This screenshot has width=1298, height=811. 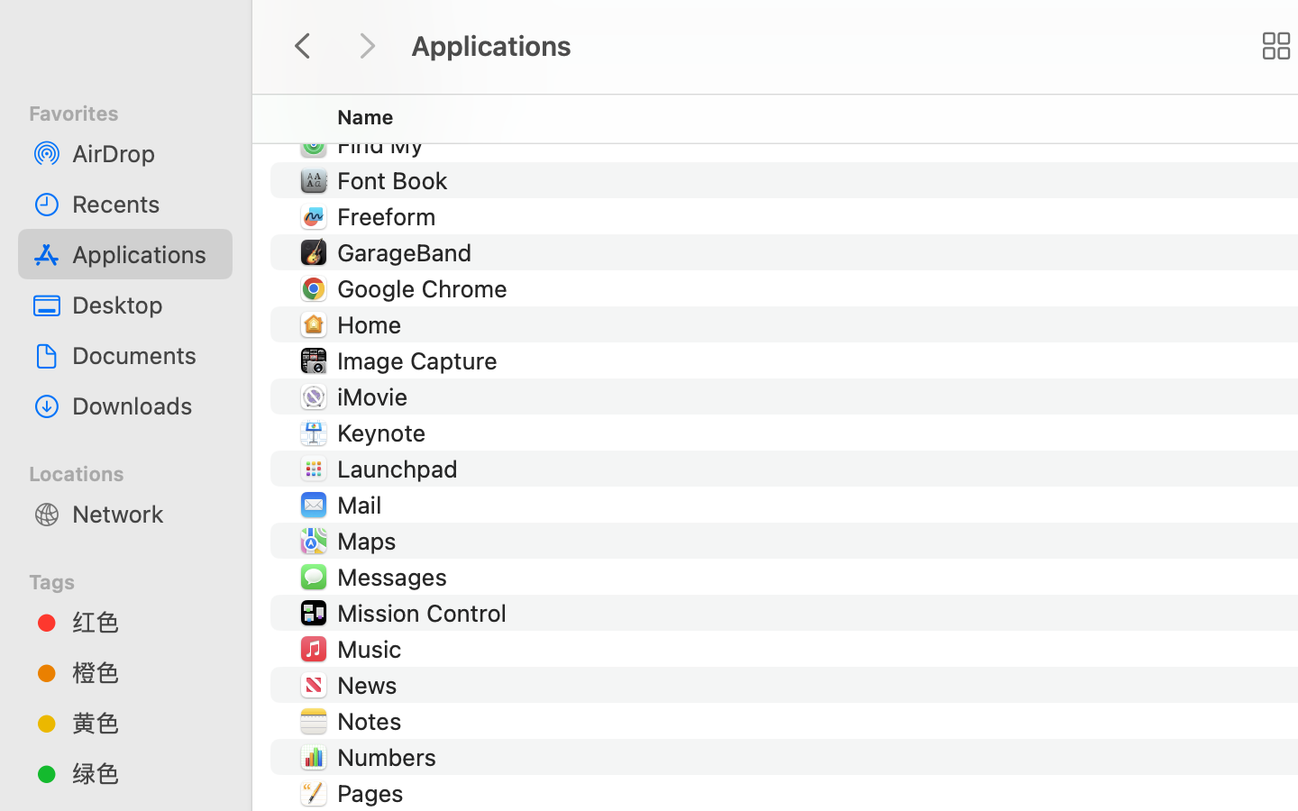 What do you see at coordinates (145, 405) in the screenshot?
I see `Downloads` at bounding box center [145, 405].